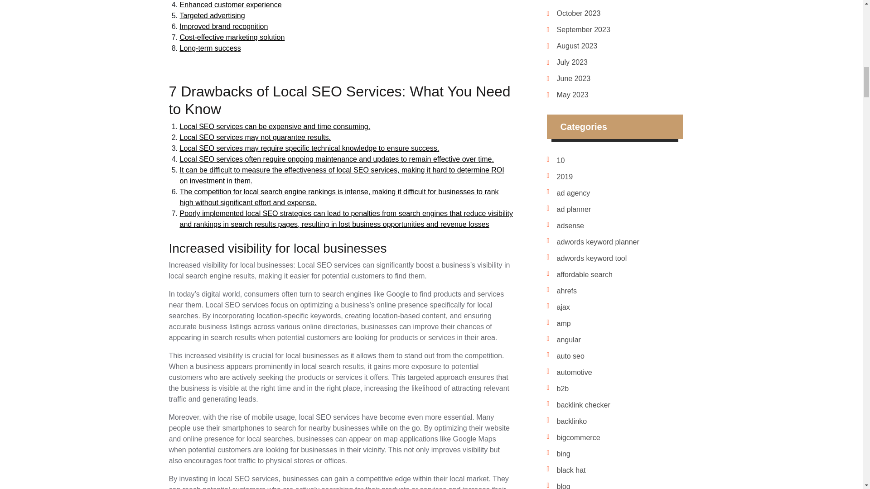 This screenshot has width=870, height=489. What do you see at coordinates (275, 127) in the screenshot?
I see `Local SEO services can be expensive and time consuming.` at bounding box center [275, 127].